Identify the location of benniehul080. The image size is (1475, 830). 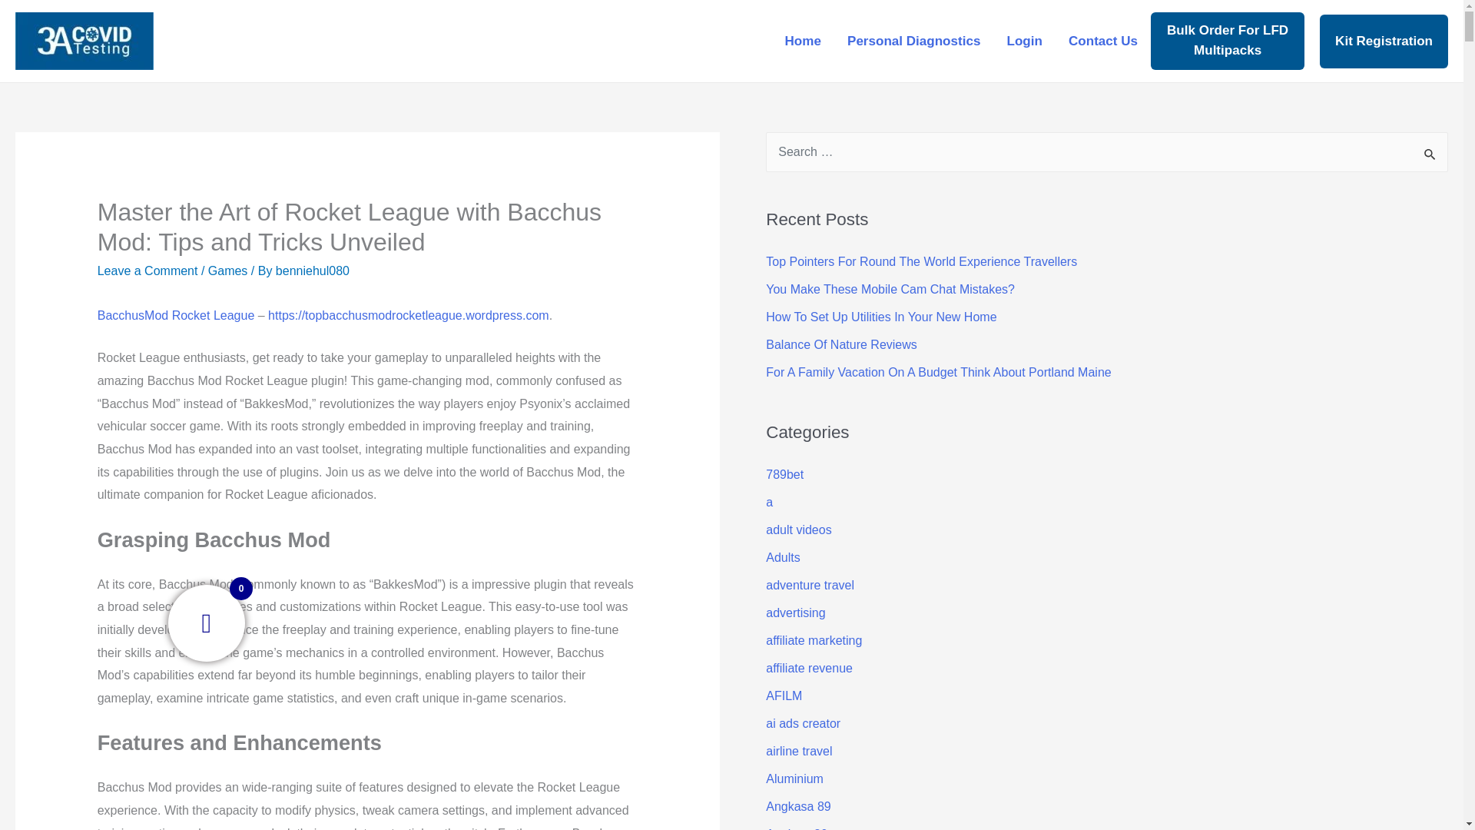
(313, 271).